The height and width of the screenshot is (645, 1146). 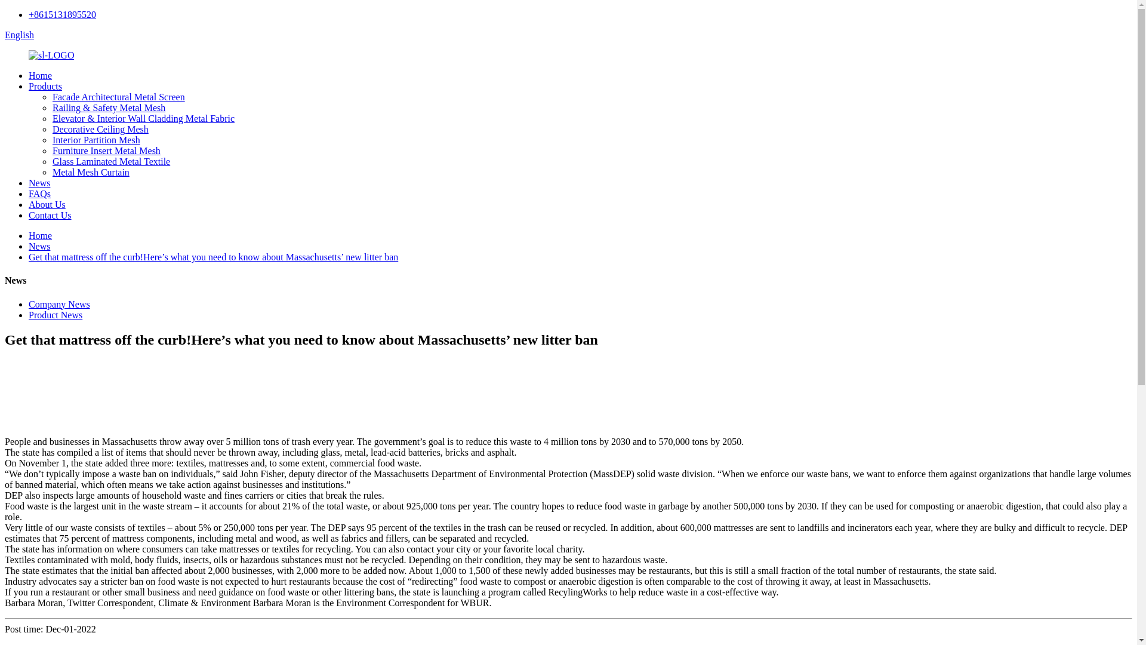 What do you see at coordinates (96, 140) in the screenshot?
I see `Interior Partition Mesh` at bounding box center [96, 140].